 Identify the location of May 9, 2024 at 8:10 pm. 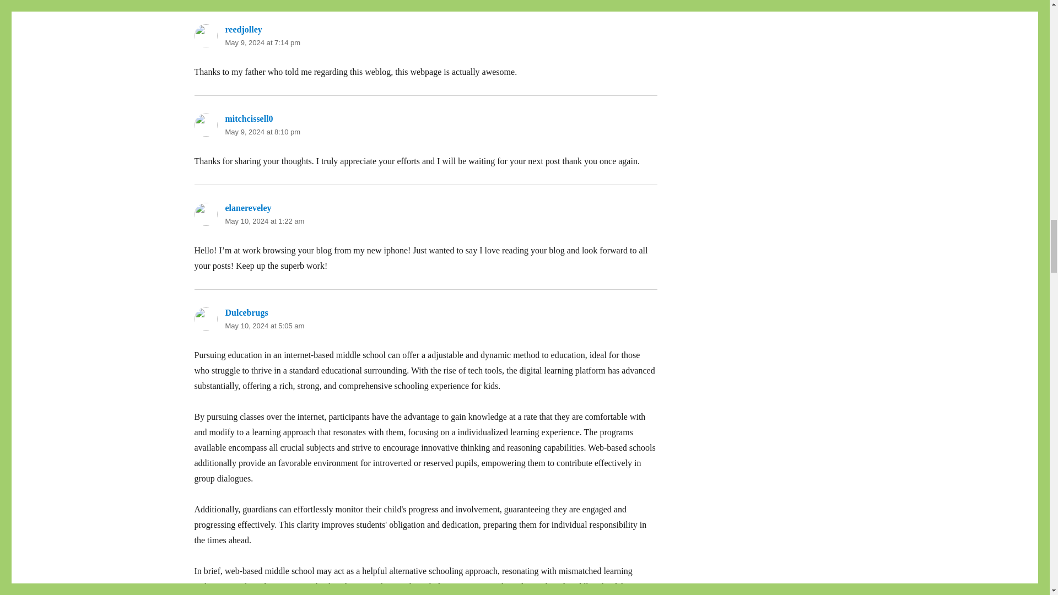
(262, 132).